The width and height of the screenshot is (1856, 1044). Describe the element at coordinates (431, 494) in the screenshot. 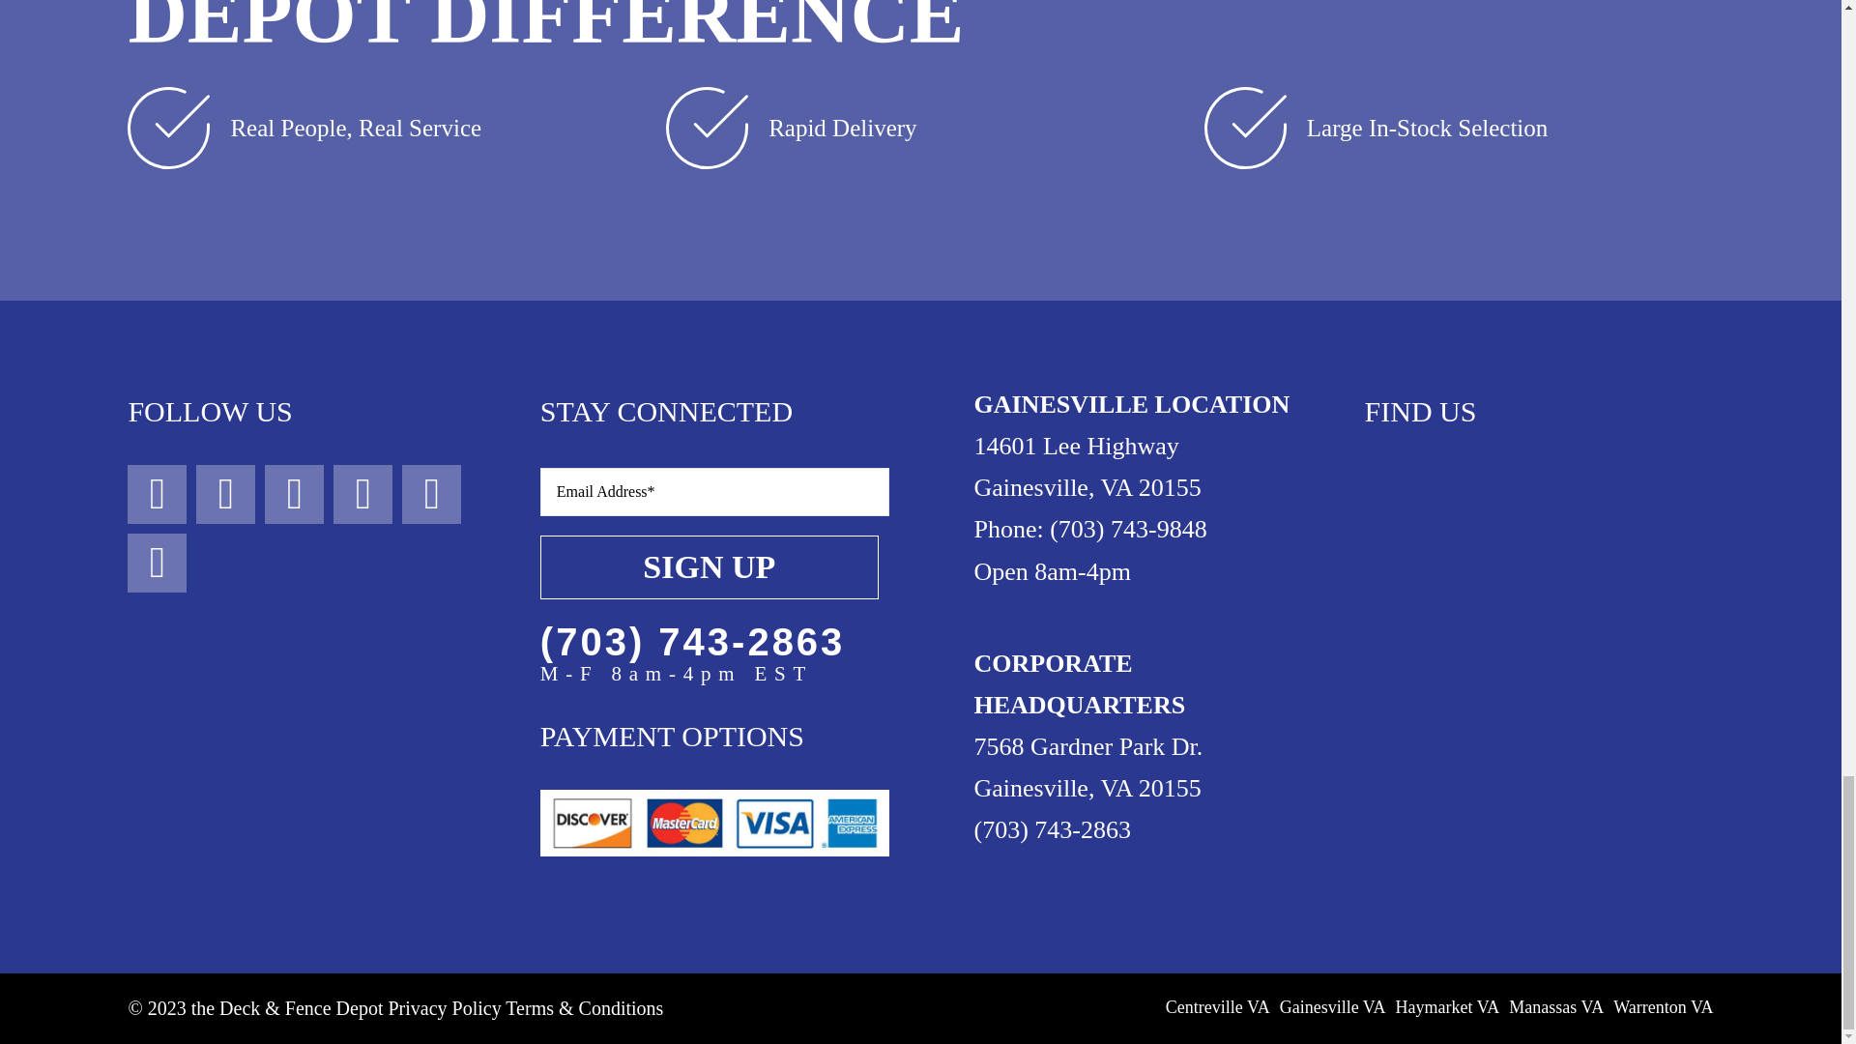

I see `Pinterest` at that location.